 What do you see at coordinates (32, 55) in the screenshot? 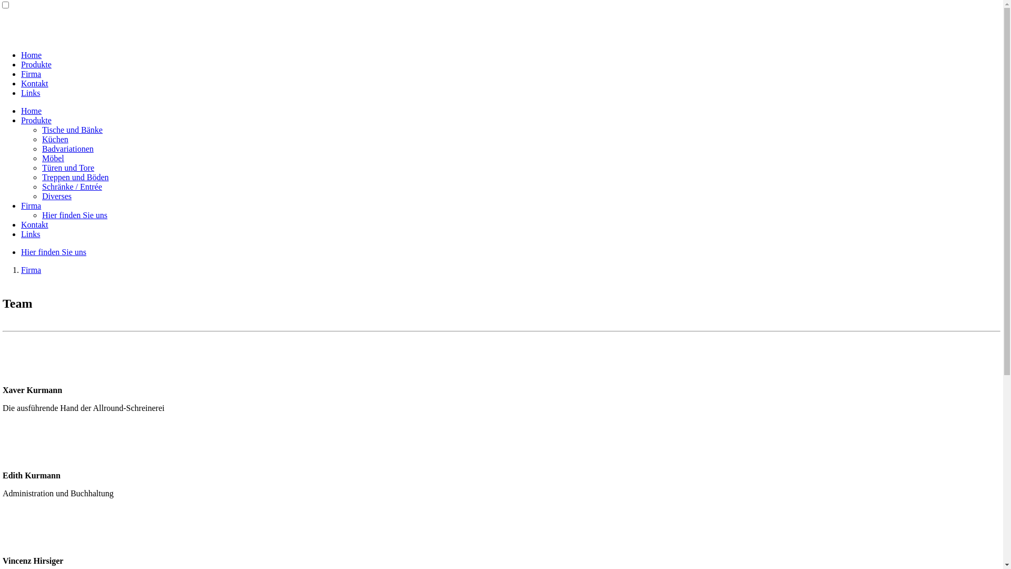
I see `Home` at bounding box center [32, 55].